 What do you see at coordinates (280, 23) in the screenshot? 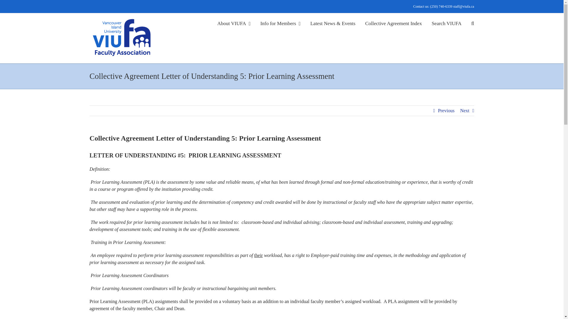
I see `Info for Members` at bounding box center [280, 23].